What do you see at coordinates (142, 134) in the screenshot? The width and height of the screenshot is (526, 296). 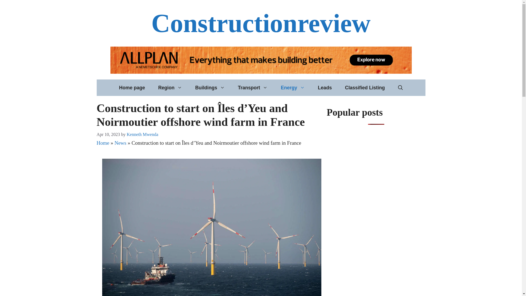 I see `View all posts by Kenneth Mwenda` at bounding box center [142, 134].